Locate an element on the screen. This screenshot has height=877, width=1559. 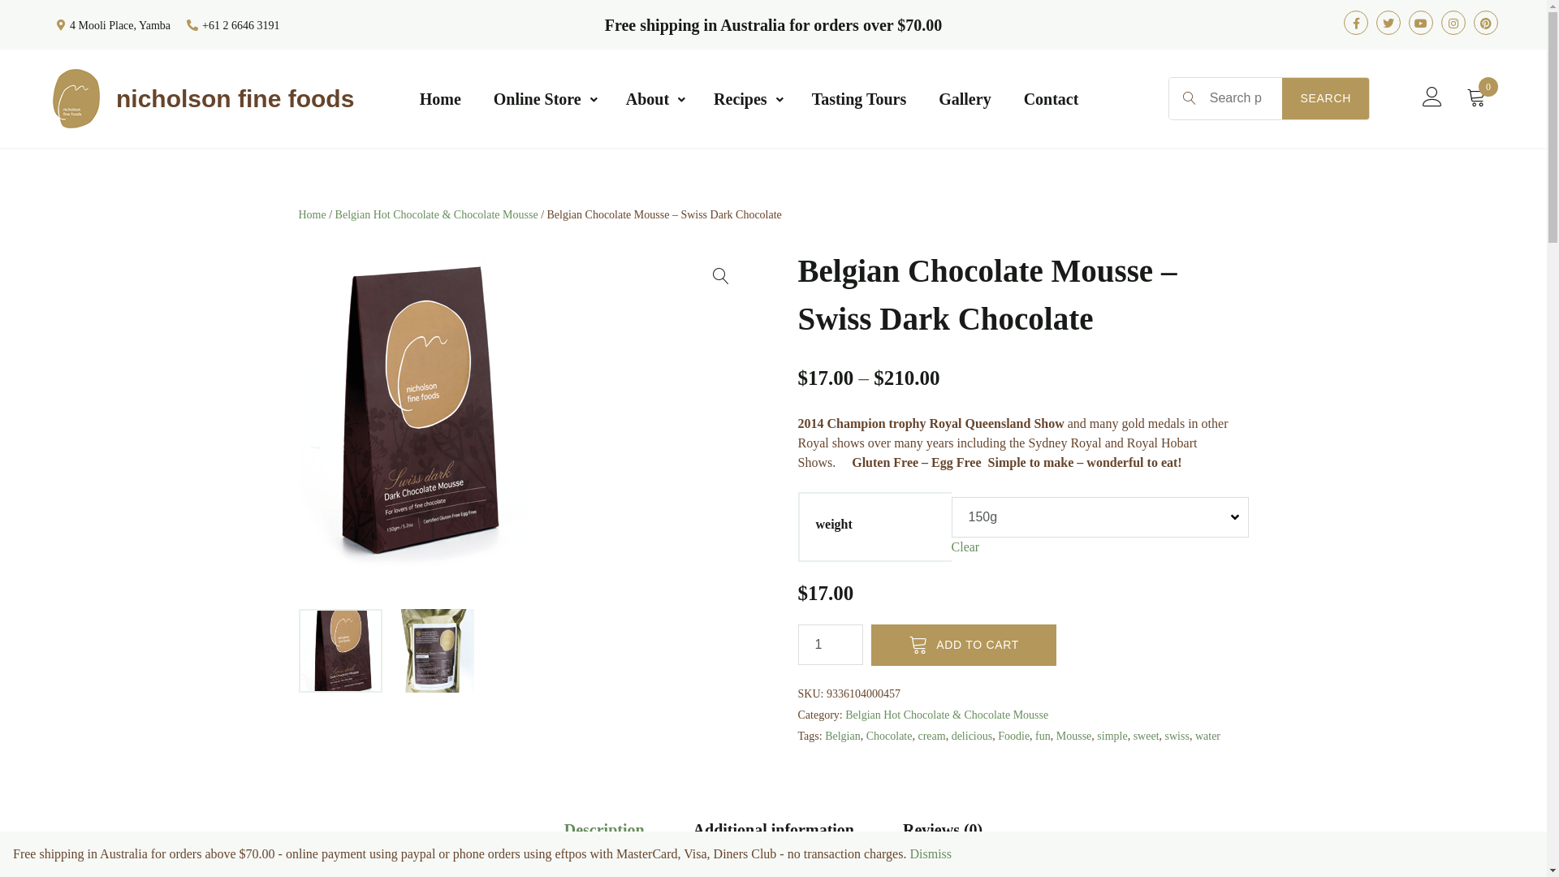
Instagram is located at coordinates (1453, 23).